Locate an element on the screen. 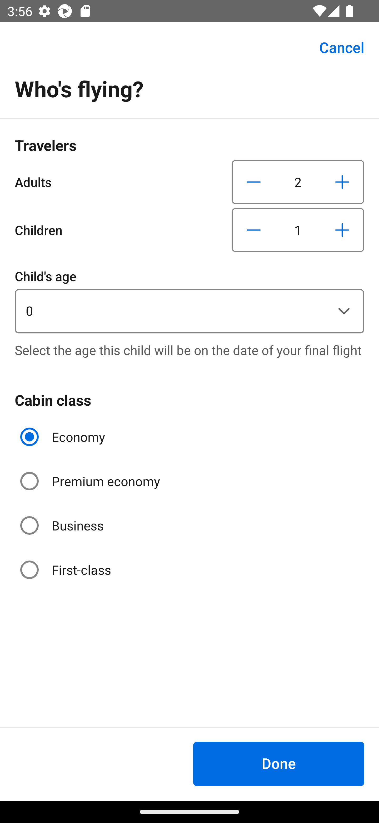 The image size is (379, 823). Cancel is located at coordinates (336, 47).